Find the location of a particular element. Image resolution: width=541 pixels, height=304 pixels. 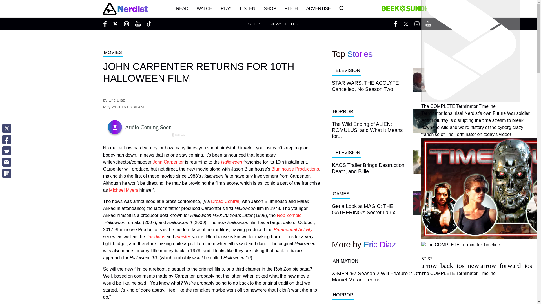

Topics is located at coordinates (253, 24).